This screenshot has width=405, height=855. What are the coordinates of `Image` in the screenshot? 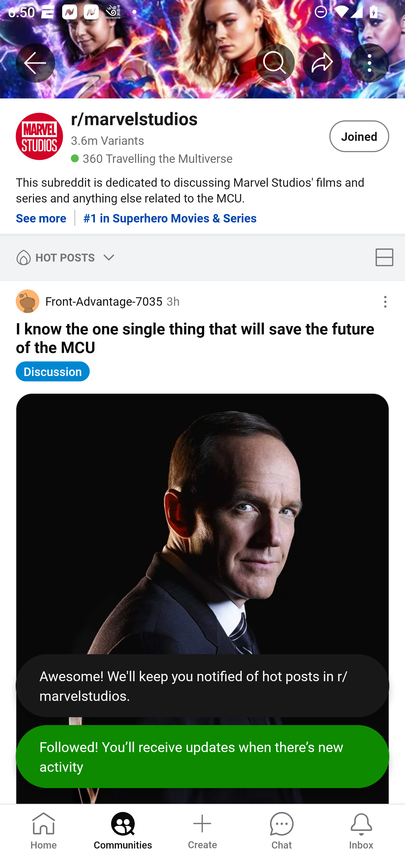 It's located at (202, 598).